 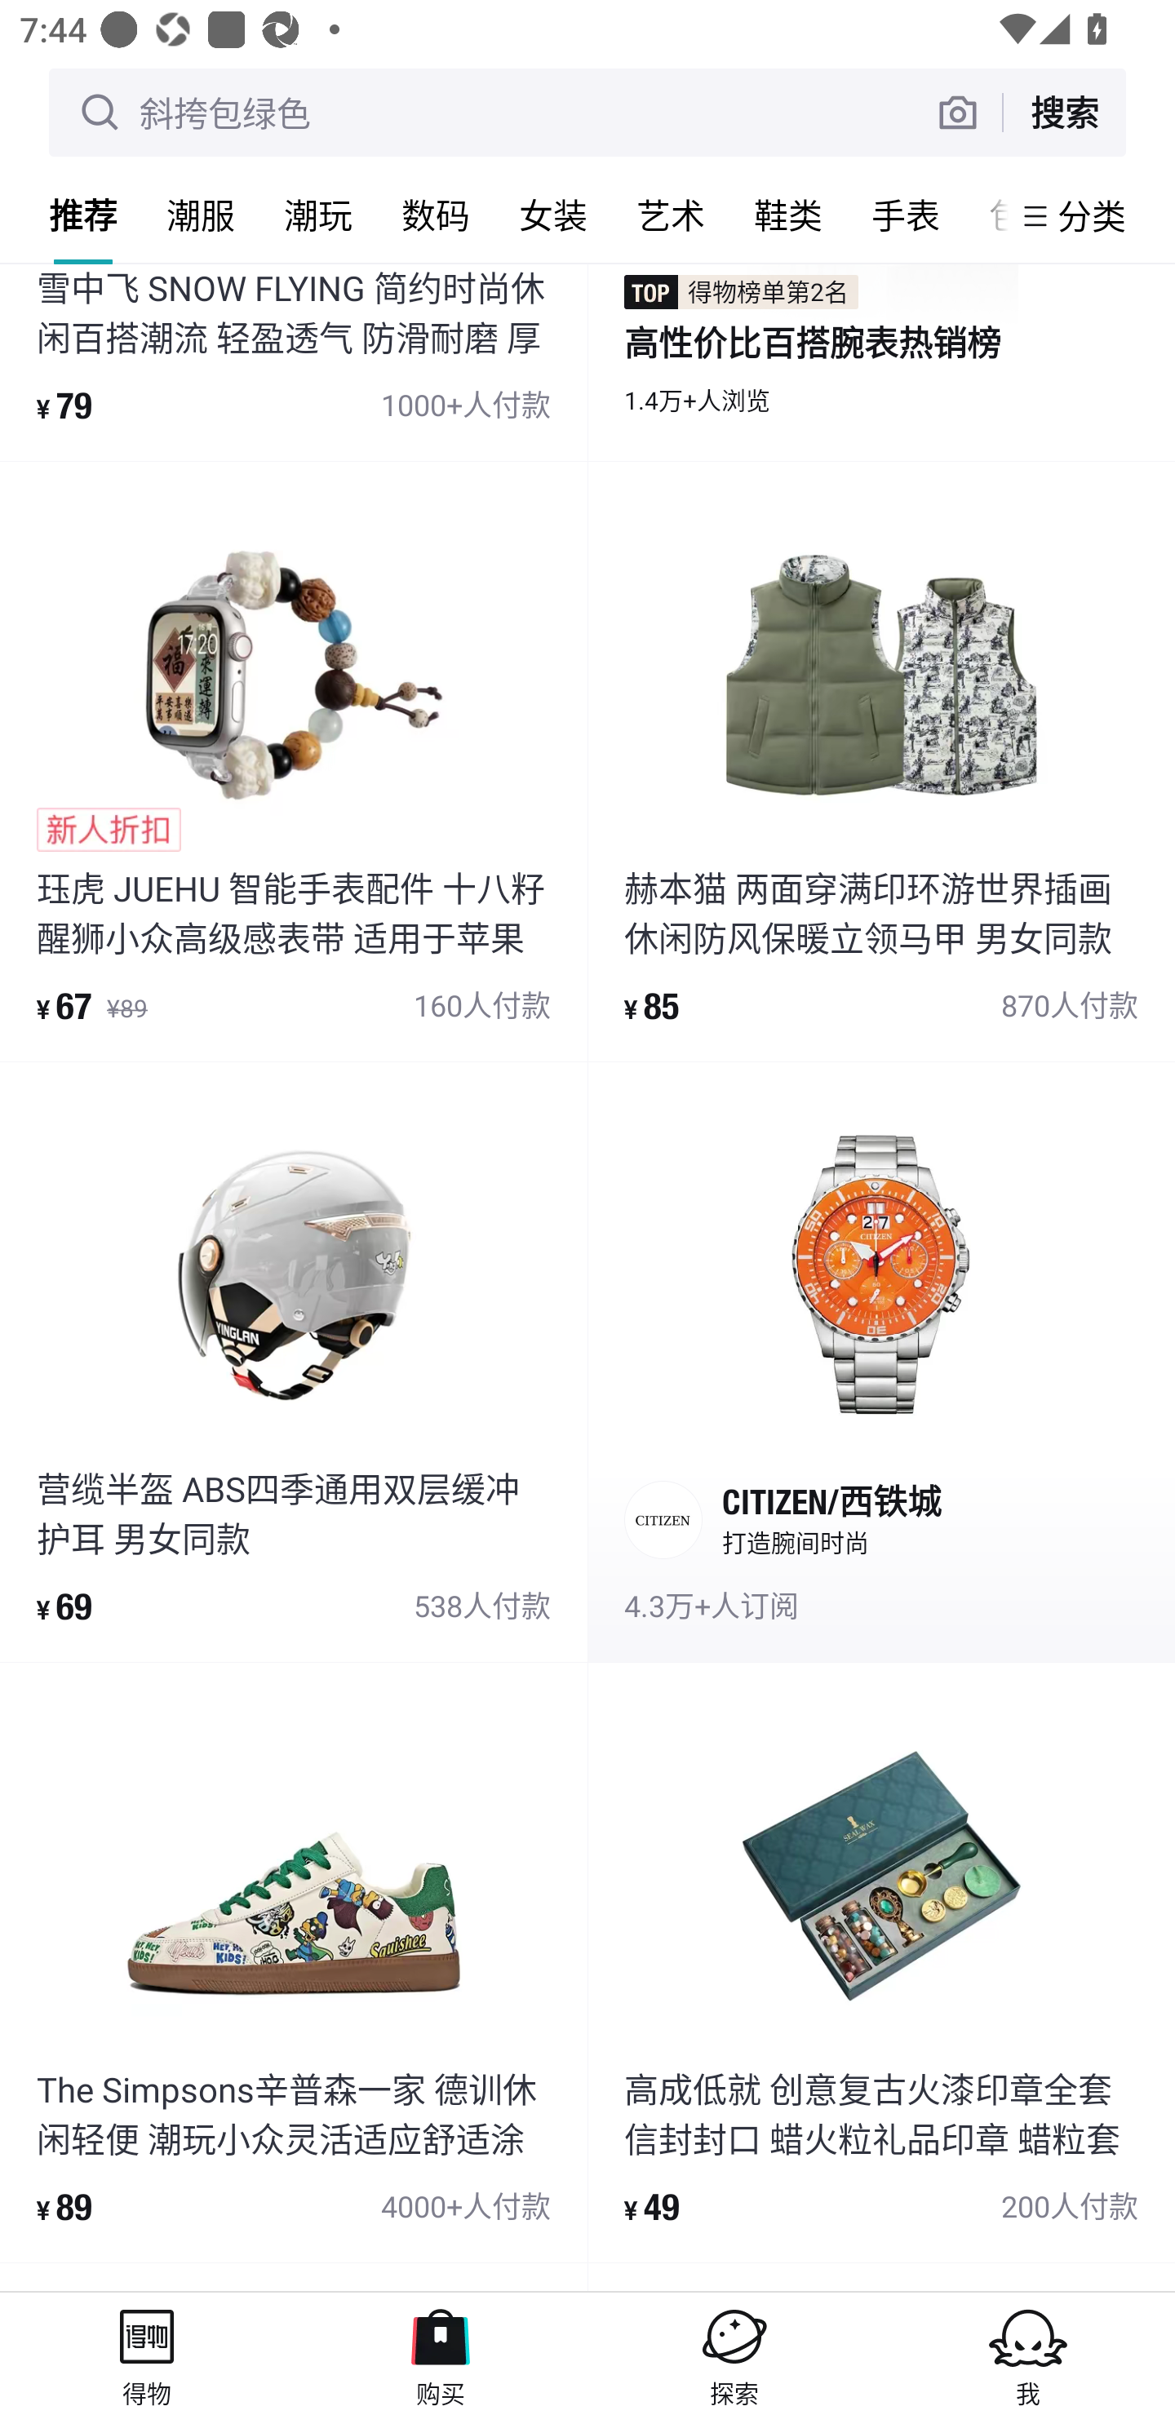 I want to click on 潮服, so click(x=201, y=215).